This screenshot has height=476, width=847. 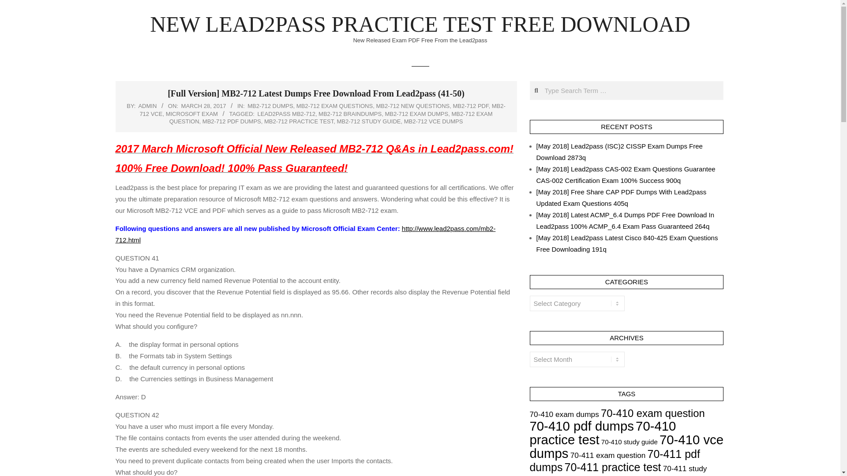 What do you see at coordinates (147, 106) in the screenshot?
I see `Posts by admin` at bounding box center [147, 106].